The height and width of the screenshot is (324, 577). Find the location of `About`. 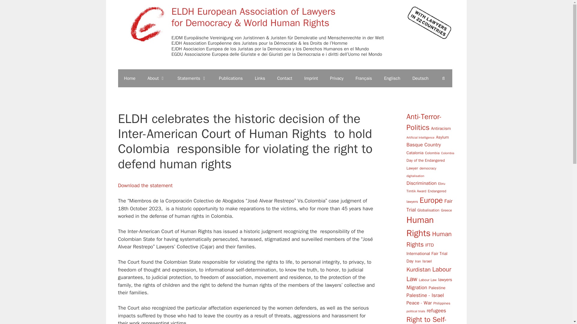

About is located at coordinates (156, 78).